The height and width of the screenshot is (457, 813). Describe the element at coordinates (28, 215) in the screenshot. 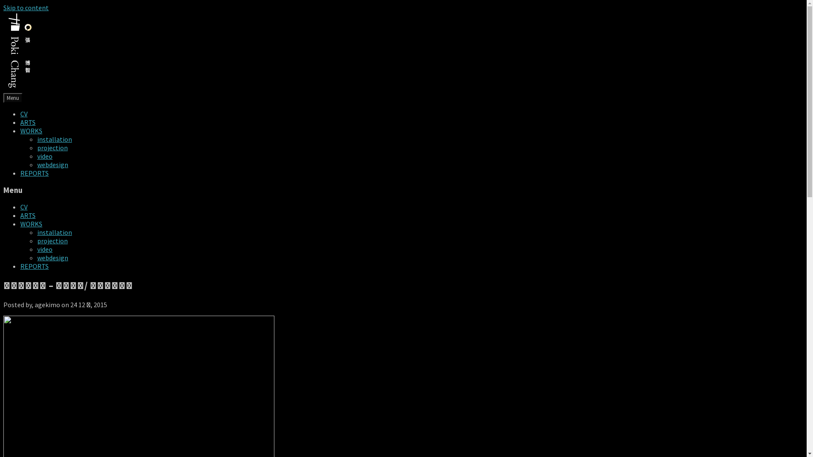

I see `ARTS` at that location.